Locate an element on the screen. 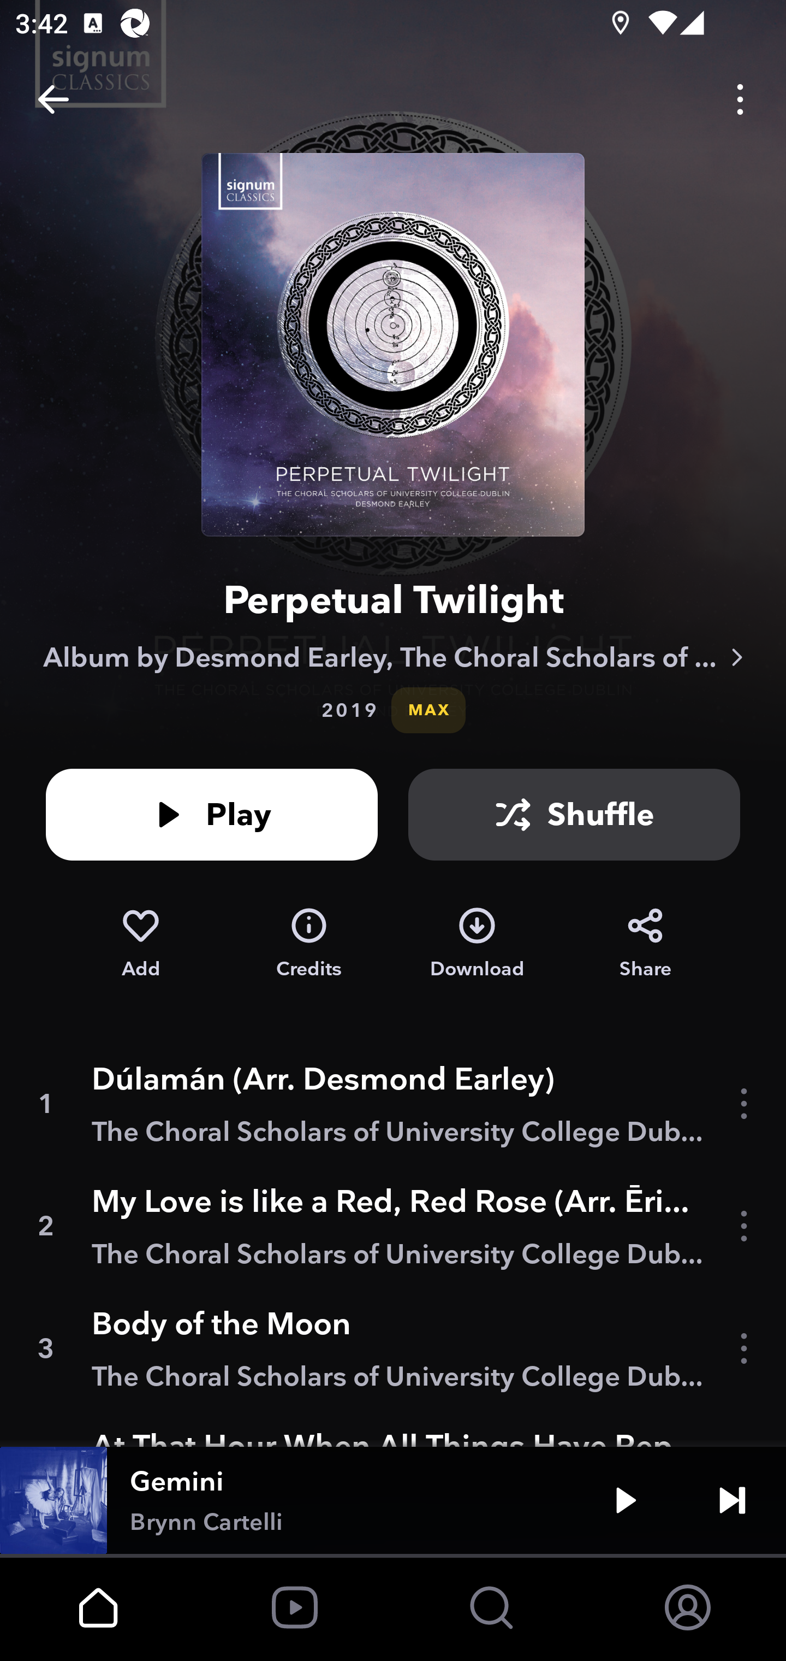  Shuffle is located at coordinates (574, 814).